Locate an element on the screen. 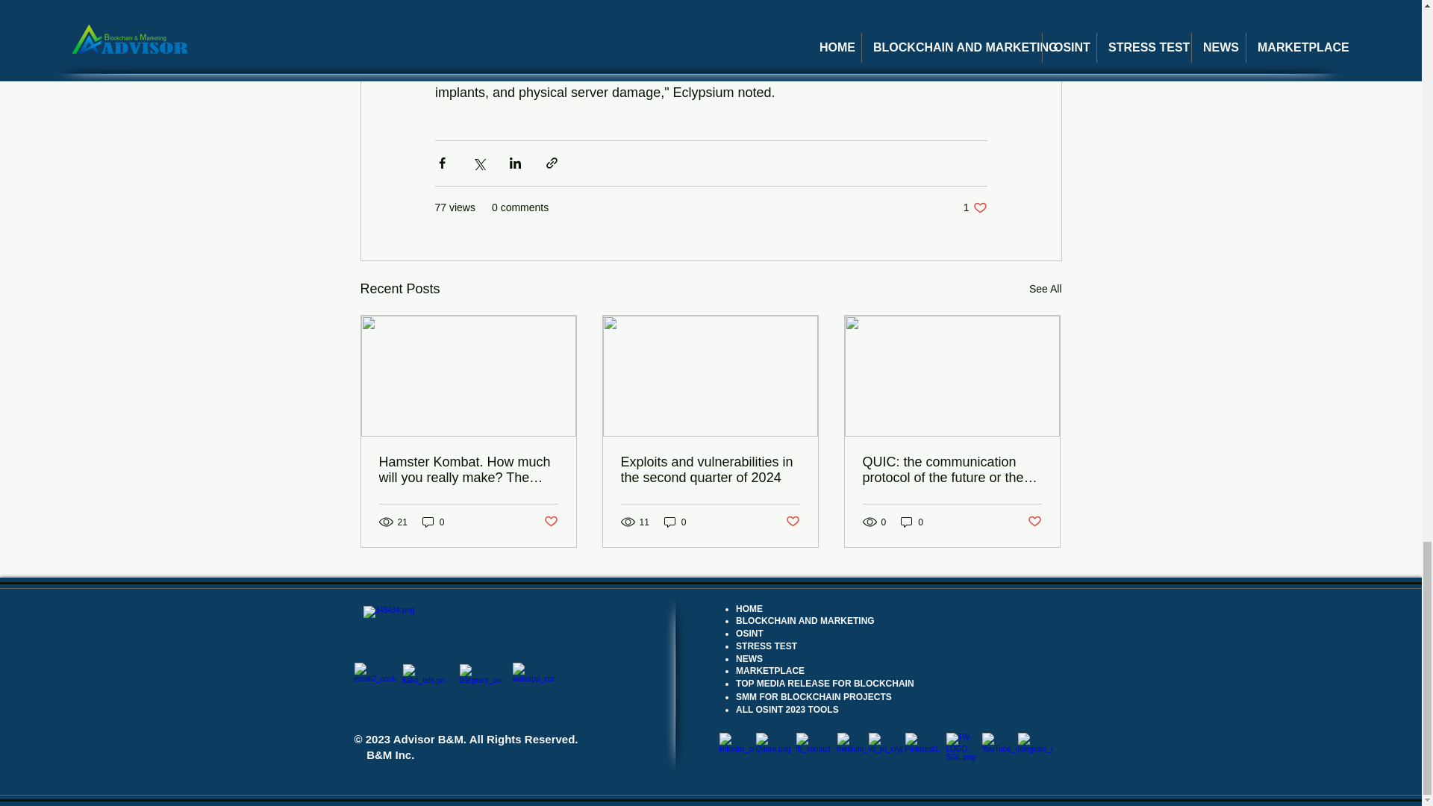  Post not marked as liked is located at coordinates (1045, 288).